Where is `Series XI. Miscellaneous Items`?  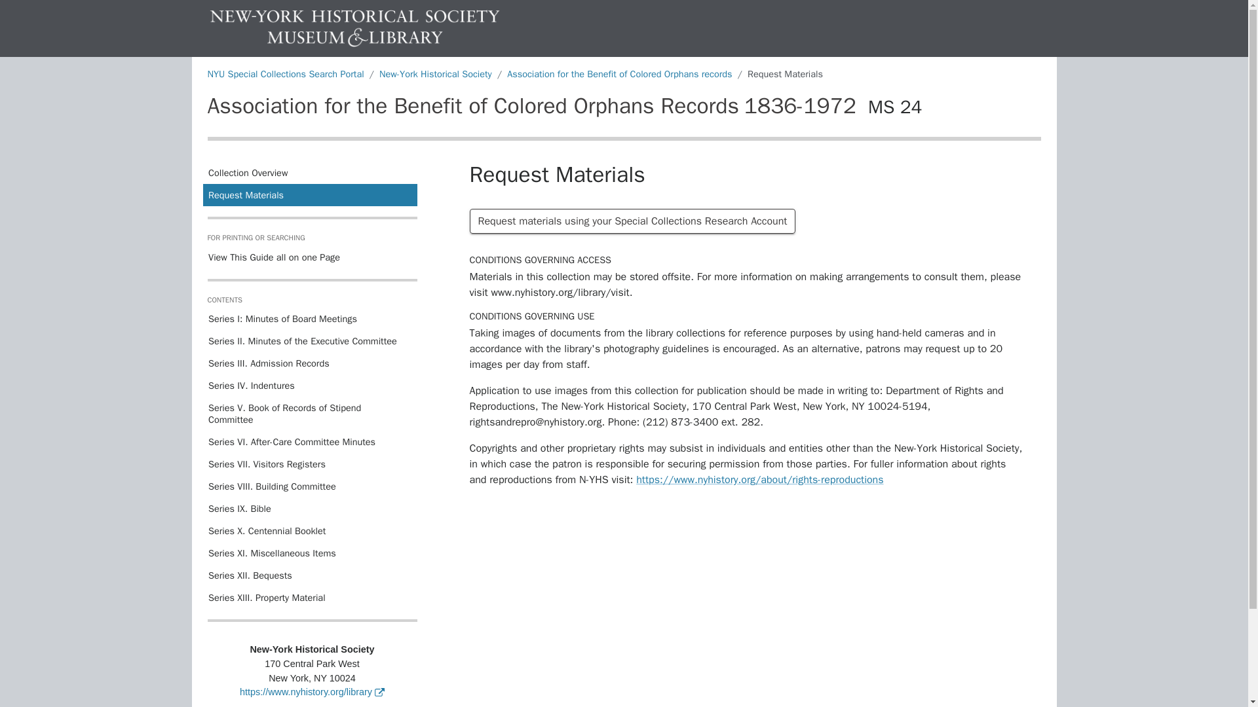
Series XI. Miscellaneous Items is located at coordinates (309, 553).